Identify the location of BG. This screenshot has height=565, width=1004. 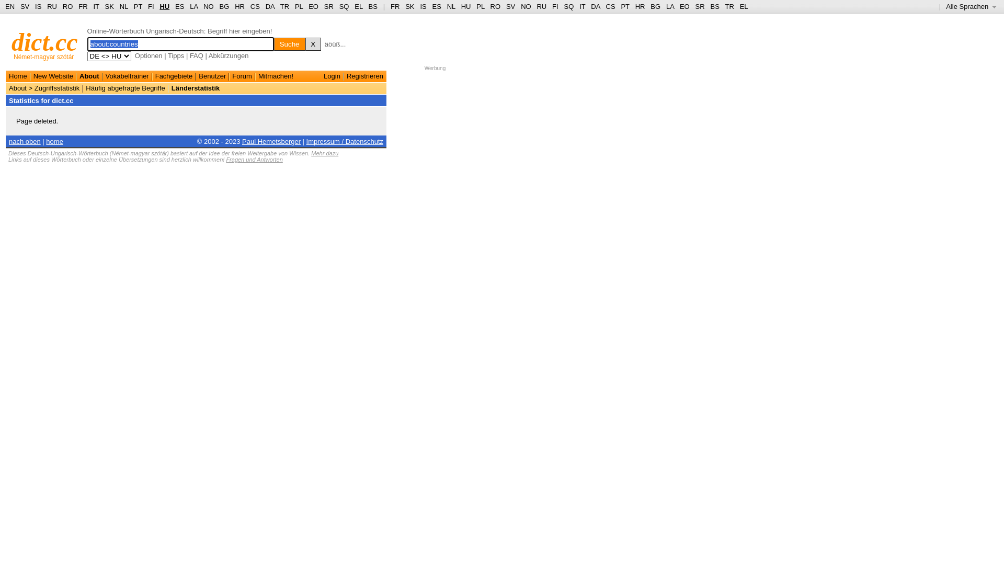
(225, 6).